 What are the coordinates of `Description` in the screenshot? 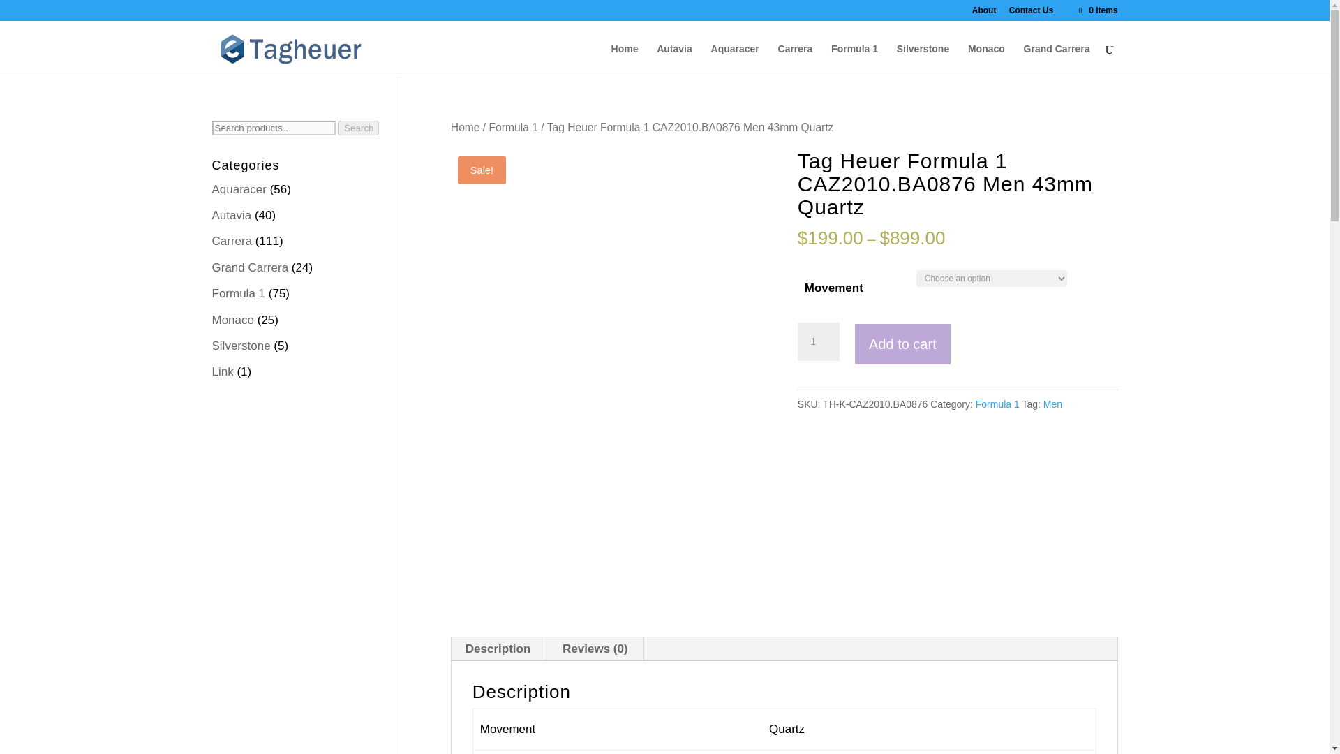 It's located at (498, 649).